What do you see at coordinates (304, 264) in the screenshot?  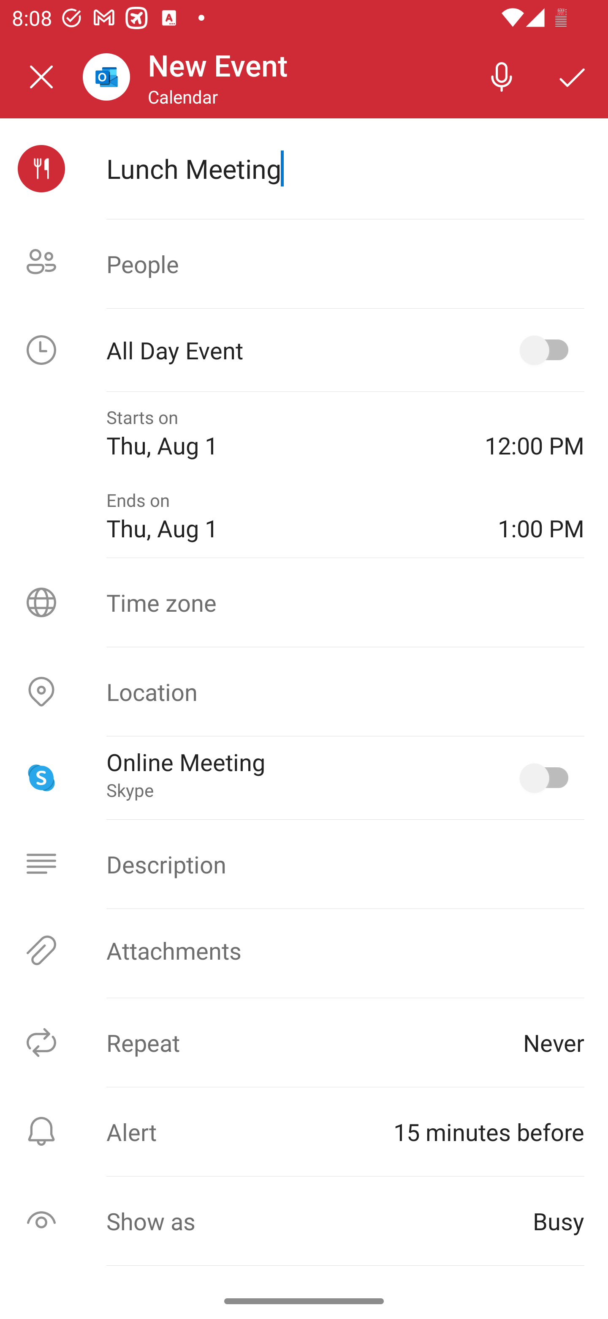 I see `People` at bounding box center [304, 264].